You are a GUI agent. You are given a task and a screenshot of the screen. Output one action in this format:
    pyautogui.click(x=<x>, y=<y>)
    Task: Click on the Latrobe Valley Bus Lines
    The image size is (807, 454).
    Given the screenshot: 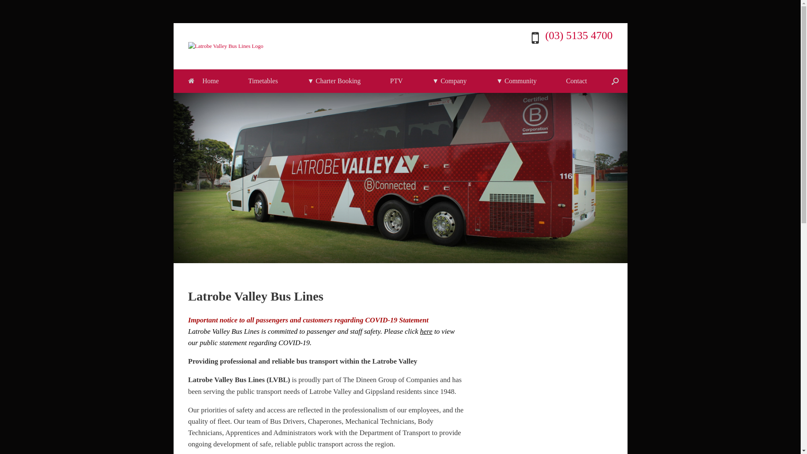 What is the action you would take?
    pyautogui.click(x=226, y=46)
    